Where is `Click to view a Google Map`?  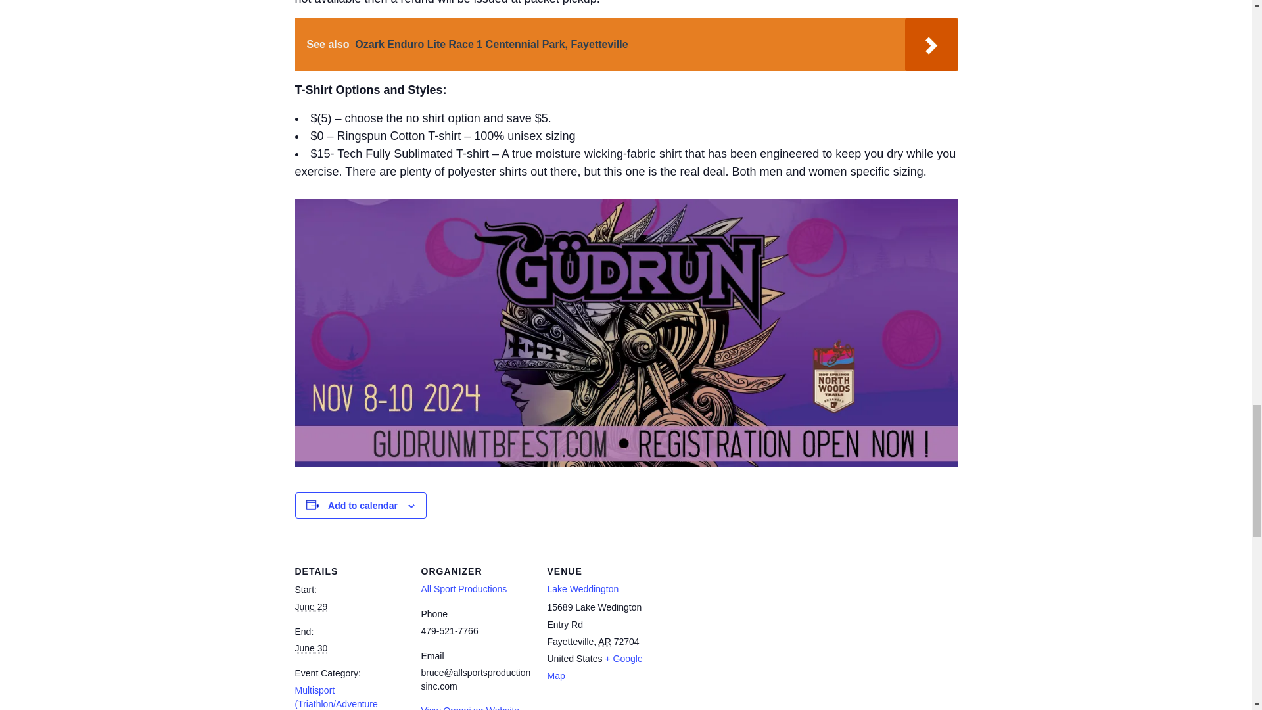 Click to view a Google Map is located at coordinates (594, 667).